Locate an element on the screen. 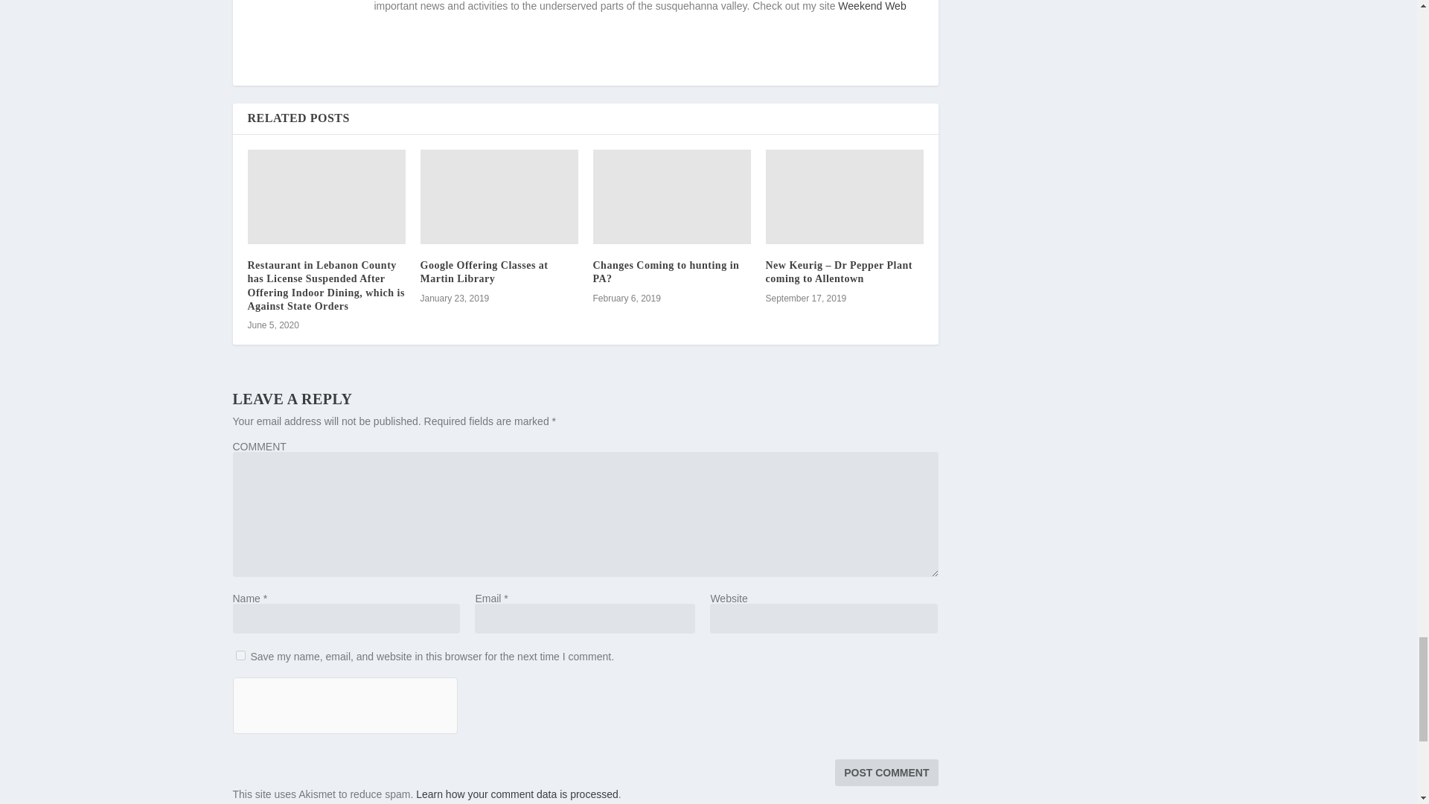 This screenshot has width=1429, height=804. Post Comment is located at coordinates (886, 773).